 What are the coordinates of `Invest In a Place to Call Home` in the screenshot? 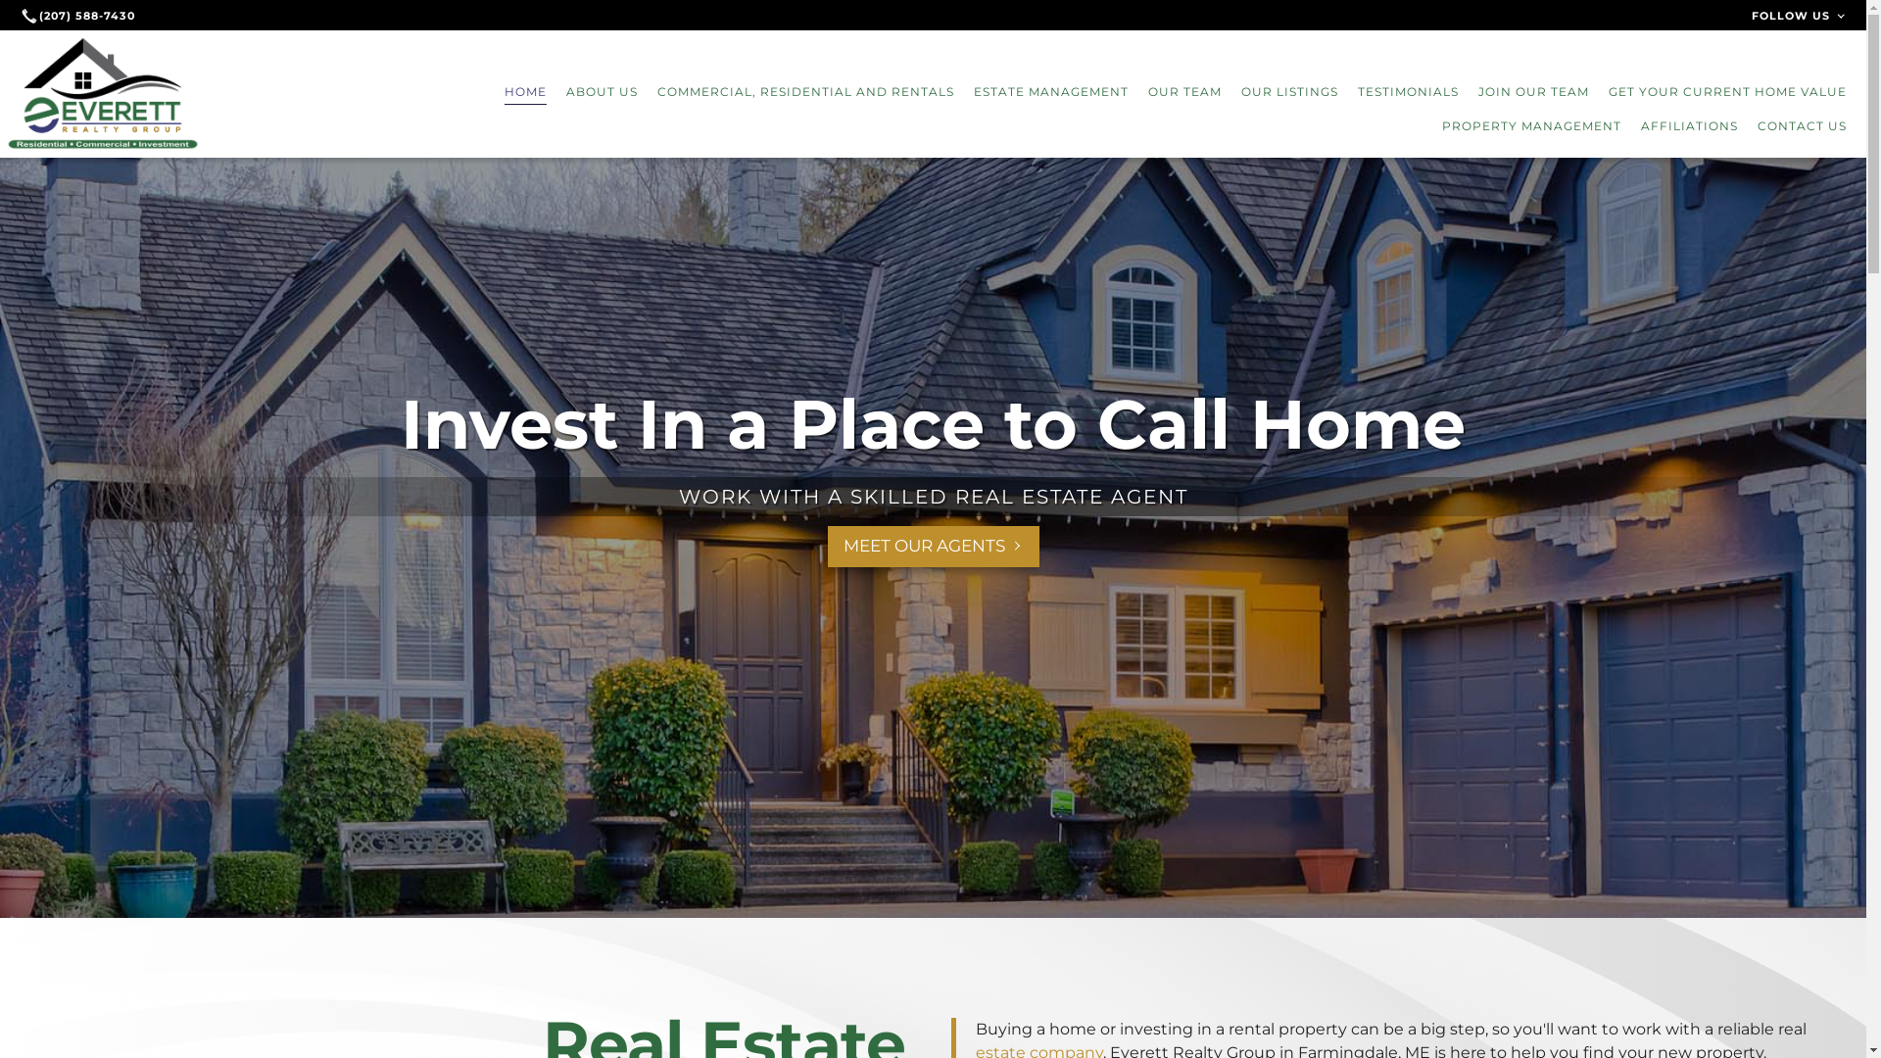 It's located at (933, 424).